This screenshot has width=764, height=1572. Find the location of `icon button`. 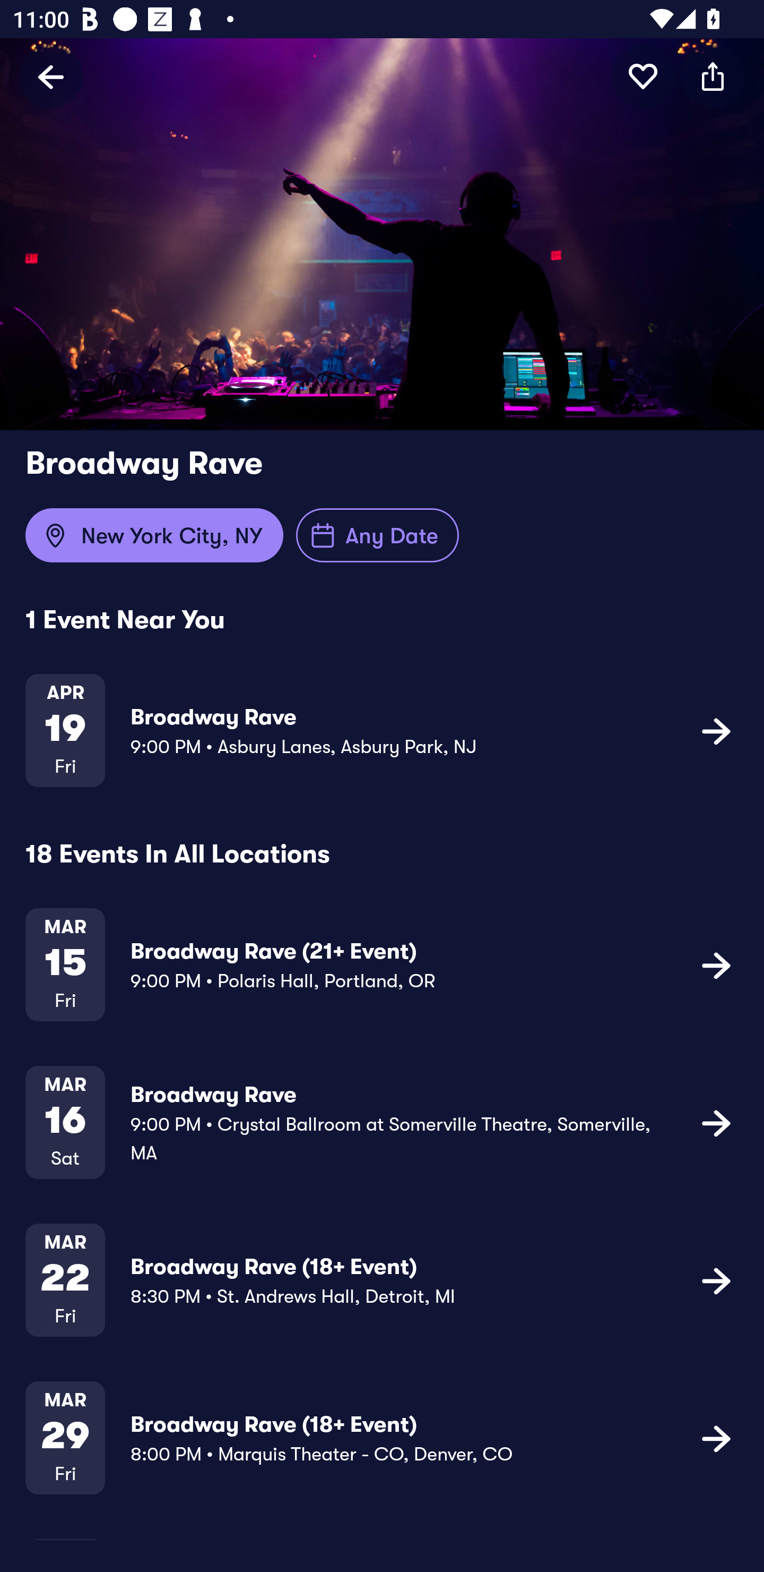

icon button is located at coordinates (713, 76).